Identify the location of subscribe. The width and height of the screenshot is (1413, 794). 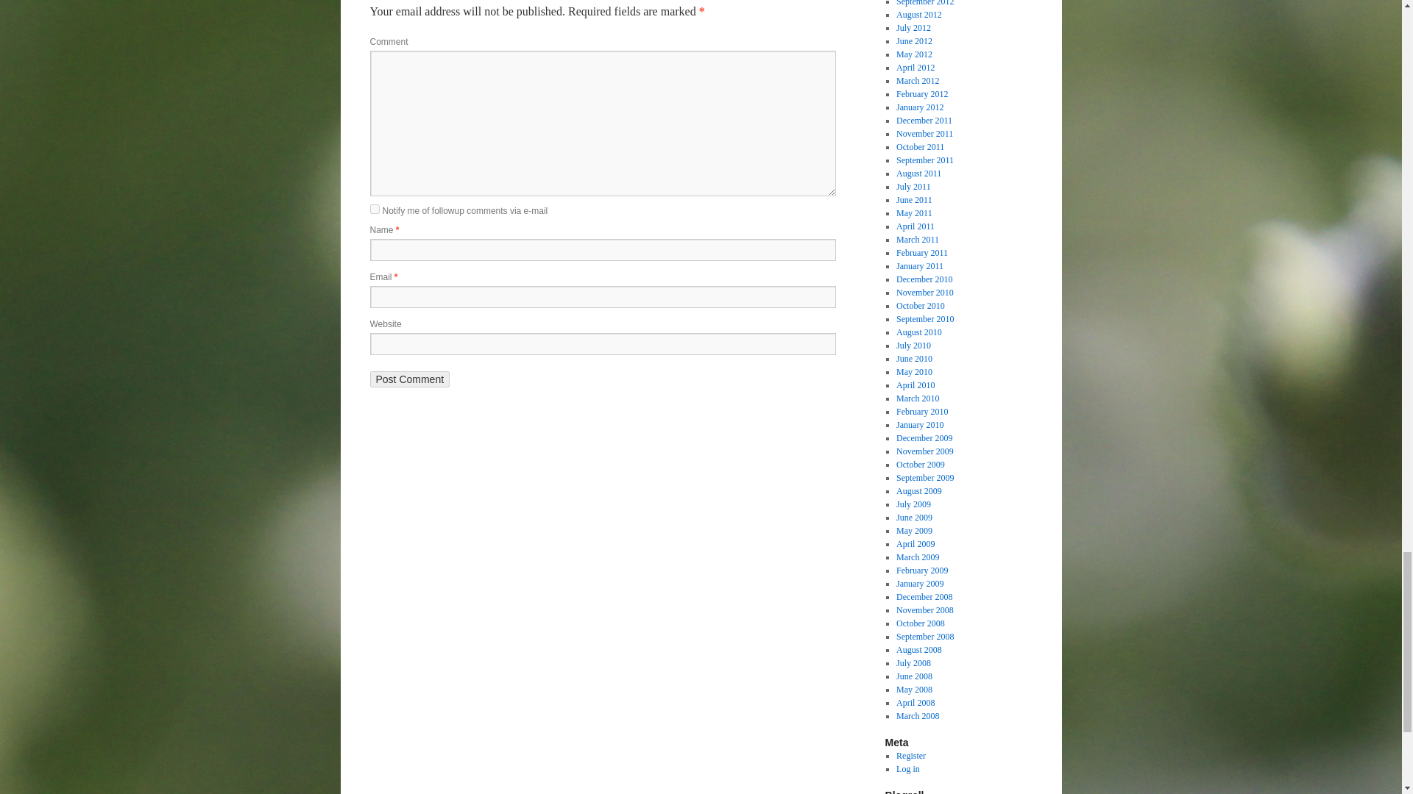
(374, 209).